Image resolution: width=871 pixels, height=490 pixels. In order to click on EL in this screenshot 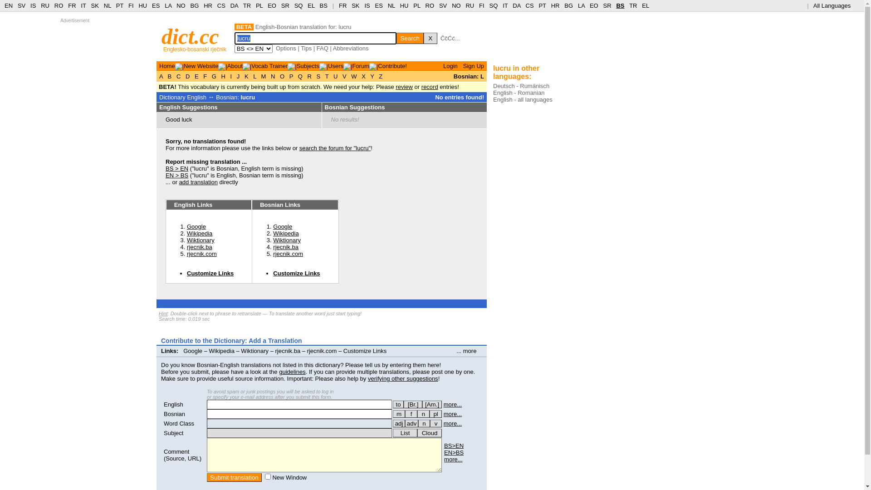, I will do `click(311, 5)`.